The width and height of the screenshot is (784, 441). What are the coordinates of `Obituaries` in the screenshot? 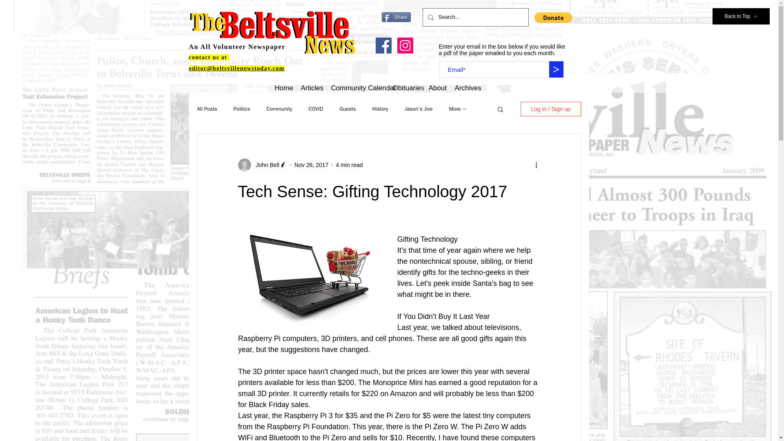 It's located at (404, 88).